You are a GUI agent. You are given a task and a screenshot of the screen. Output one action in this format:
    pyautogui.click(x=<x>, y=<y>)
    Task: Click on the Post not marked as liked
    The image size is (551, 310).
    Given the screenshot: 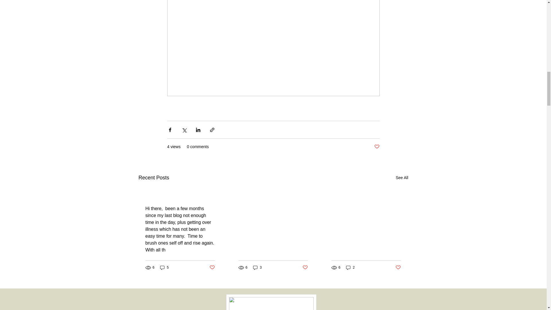 What is the action you would take?
    pyautogui.click(x=305, y=268)
    